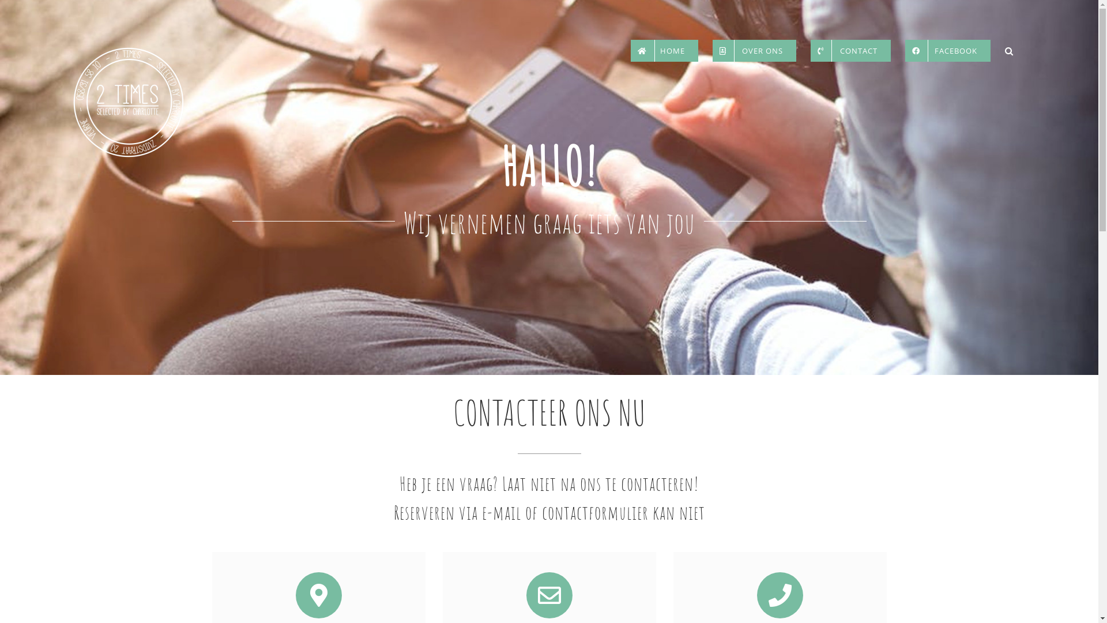  Describe the element at coordinates (851, 51) in the screenshot. I see `CONTACT` at that location.